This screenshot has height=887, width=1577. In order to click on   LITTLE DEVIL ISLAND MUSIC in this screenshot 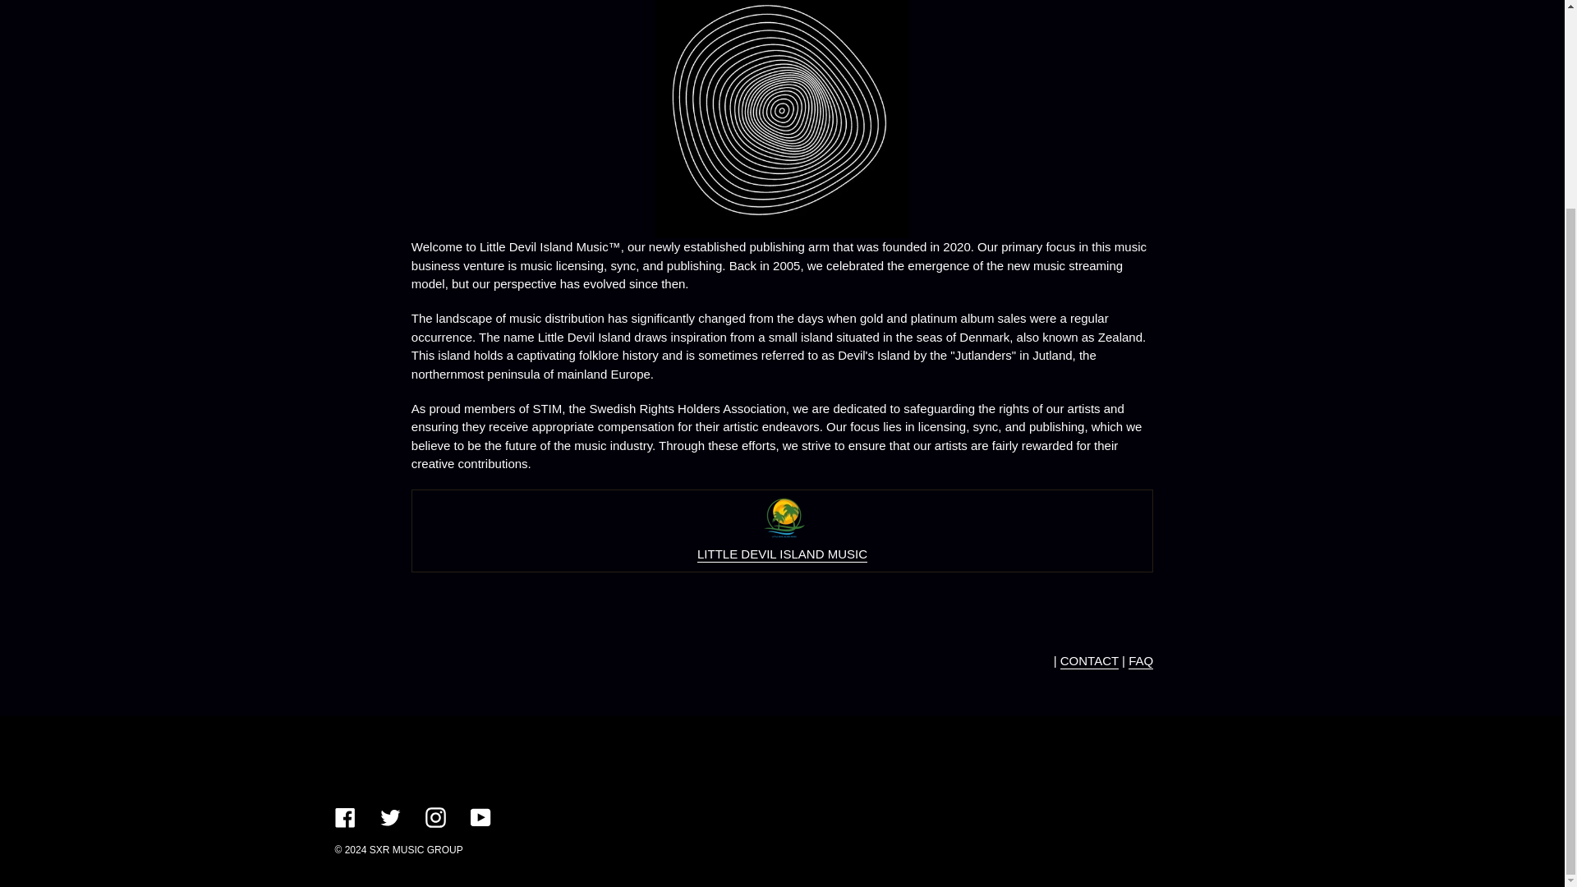, I will do `click(782, 542)`.